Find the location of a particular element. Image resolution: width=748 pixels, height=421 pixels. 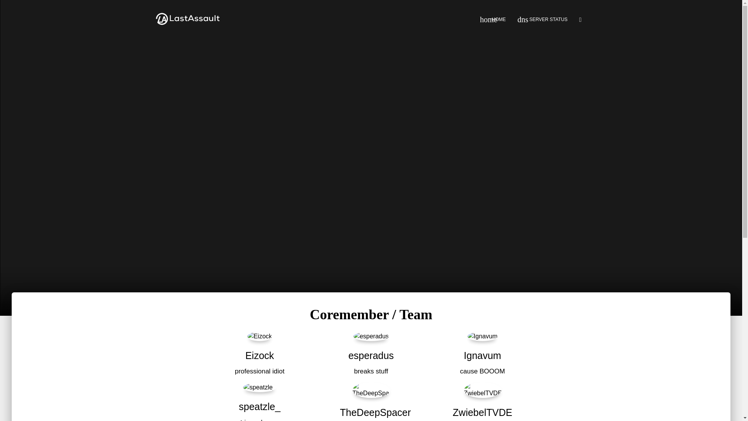

home HOME is located at coordinates (493, 19).